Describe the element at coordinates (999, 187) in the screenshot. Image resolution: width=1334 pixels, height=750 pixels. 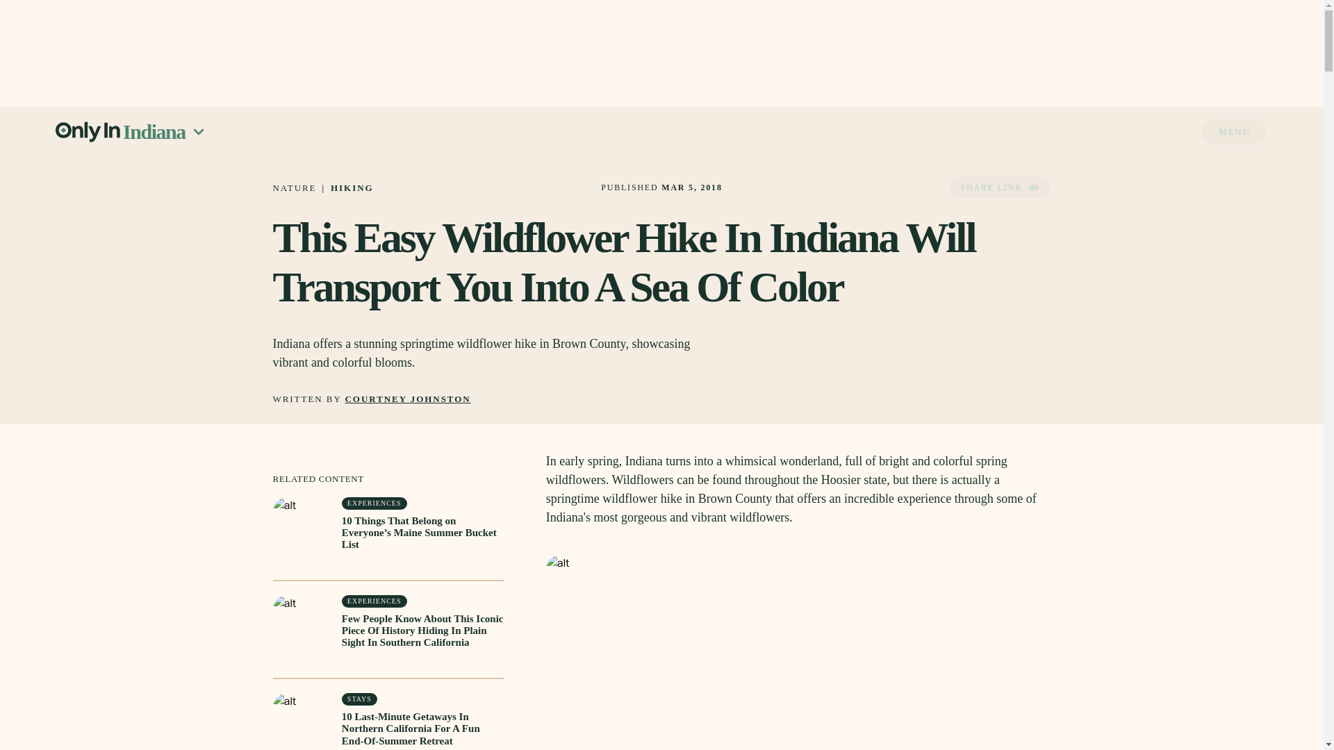
I see `SHARE LINK` at that location.